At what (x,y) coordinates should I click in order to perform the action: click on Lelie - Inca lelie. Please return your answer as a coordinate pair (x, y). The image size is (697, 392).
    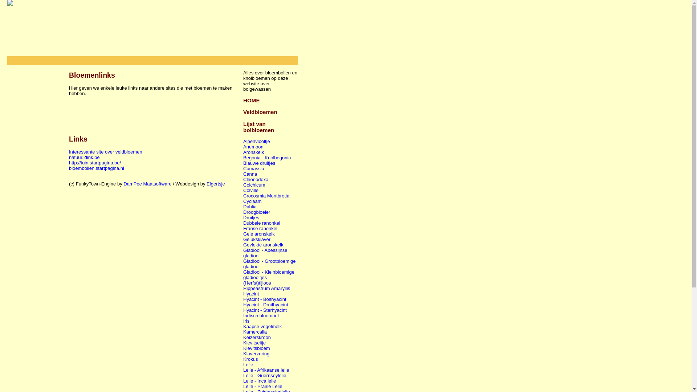
    Looking at the image, I should click on (260, 381).